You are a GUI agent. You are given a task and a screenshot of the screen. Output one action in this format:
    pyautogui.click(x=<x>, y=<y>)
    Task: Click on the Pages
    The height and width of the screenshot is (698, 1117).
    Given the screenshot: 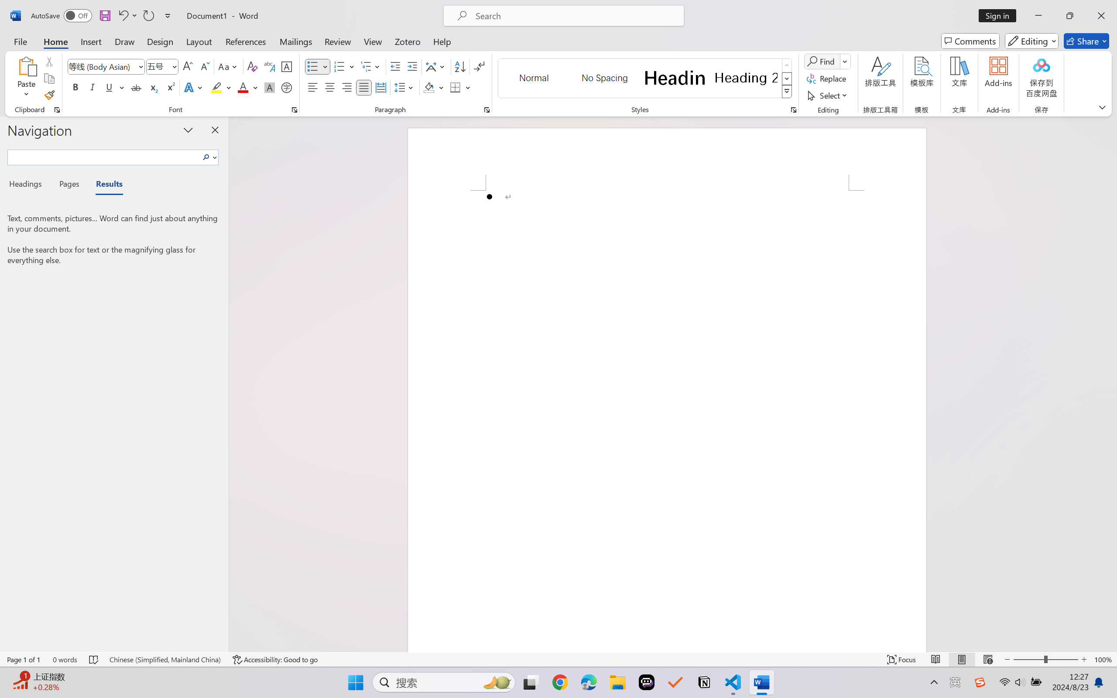 What is the action you would take?
    pyautogui.click(x=69, y=185)
    